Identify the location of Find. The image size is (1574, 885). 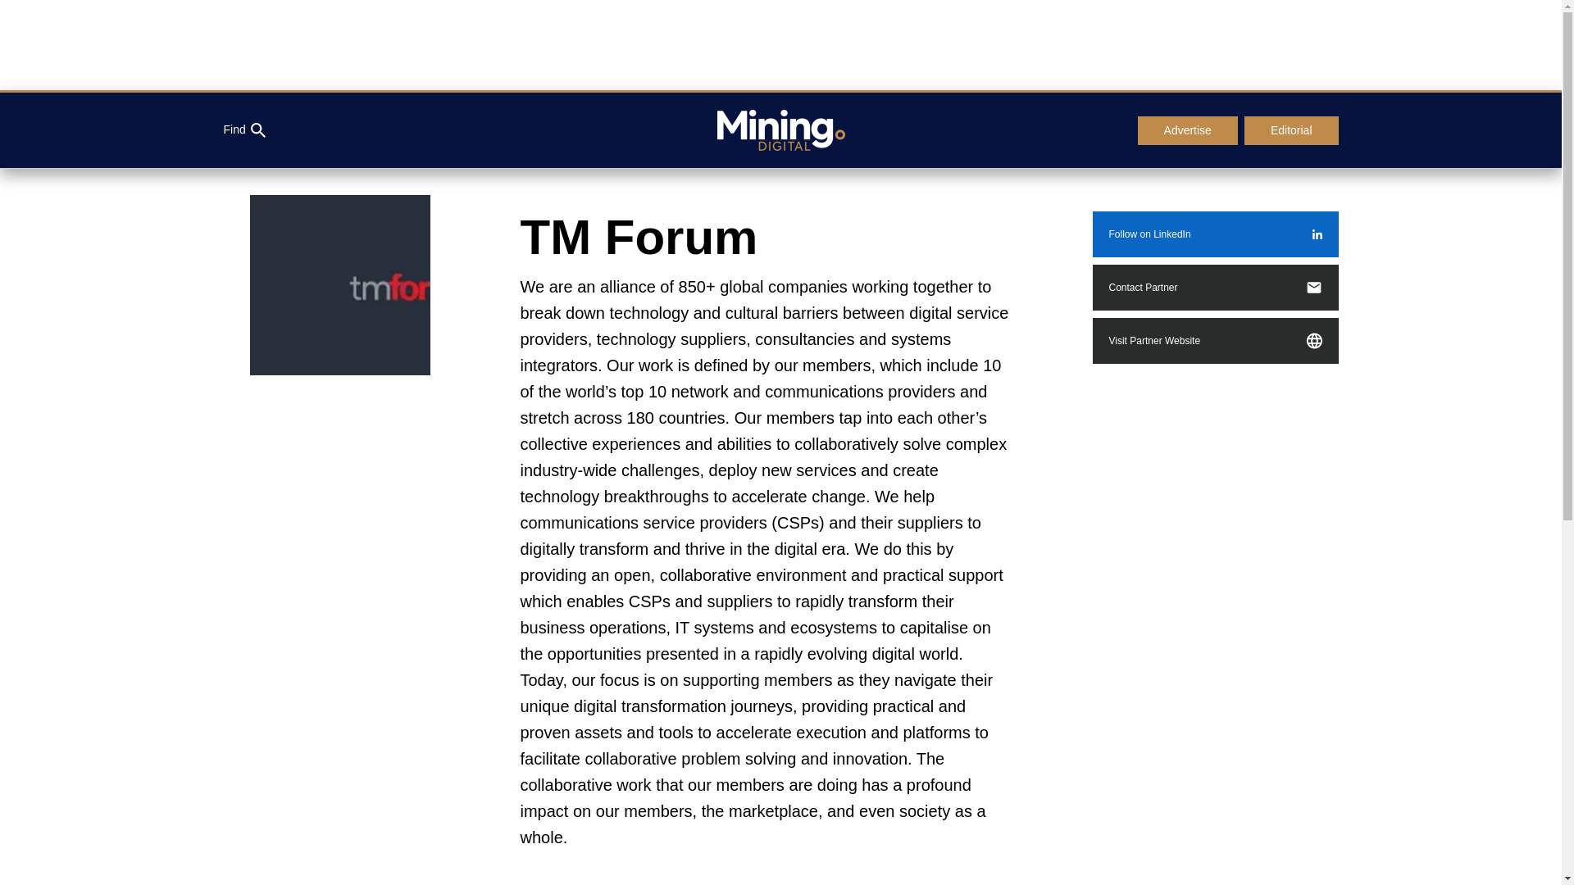
(243, 130).